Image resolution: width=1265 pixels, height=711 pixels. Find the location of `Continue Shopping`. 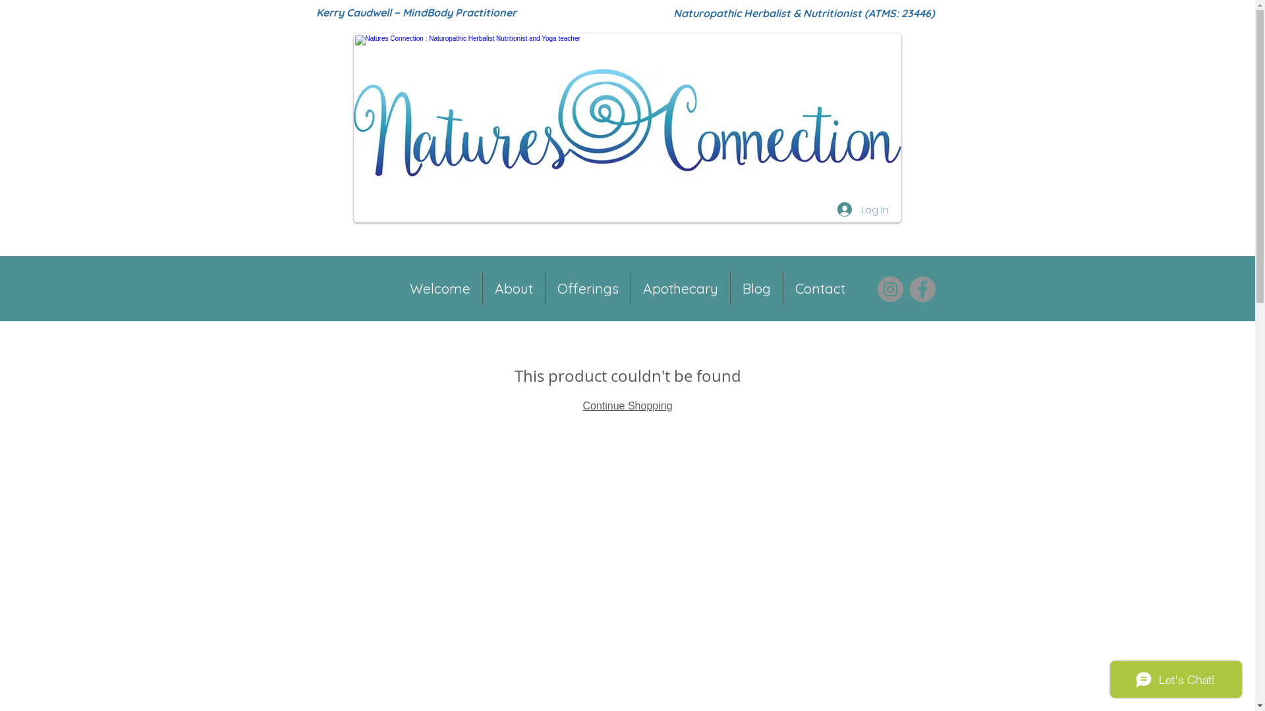

Continue Shopping is located at coordinates (627, 406).